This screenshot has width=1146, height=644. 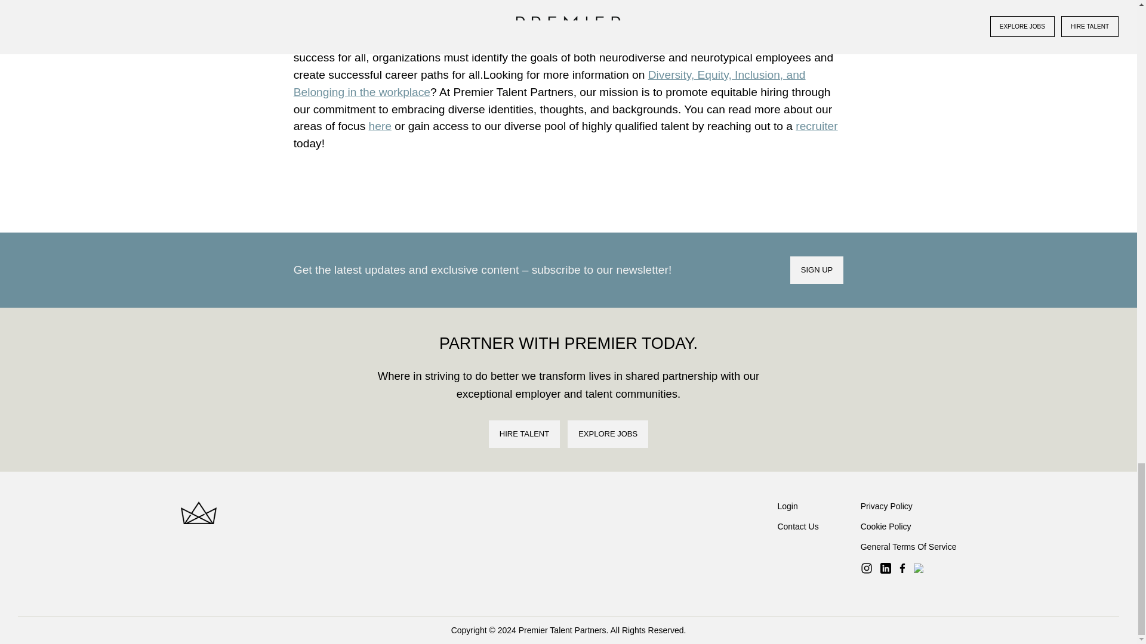 What do you see at coordinates (787, 506) in the screenshot?
I see `Login` at bounding box center [787, 506].